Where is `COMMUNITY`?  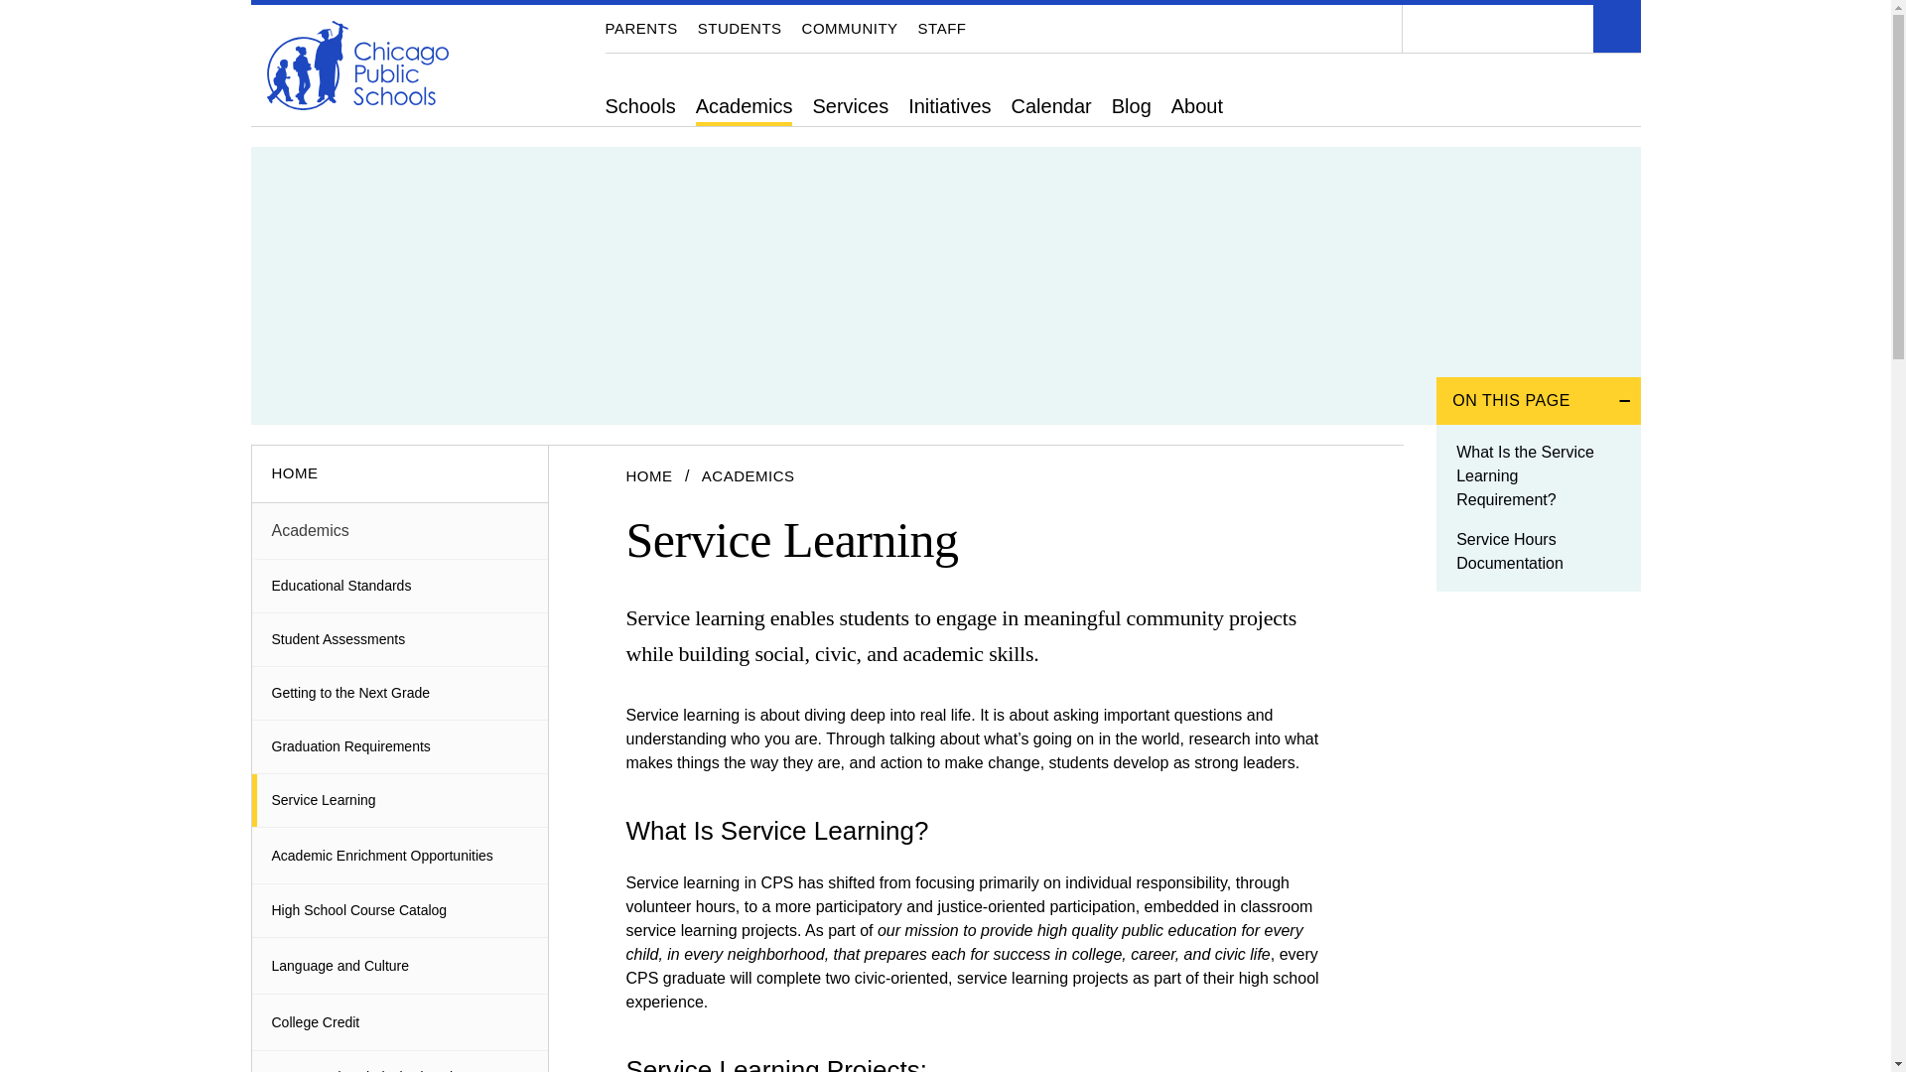 COMMUNITY is located at coordinates (850, 28).